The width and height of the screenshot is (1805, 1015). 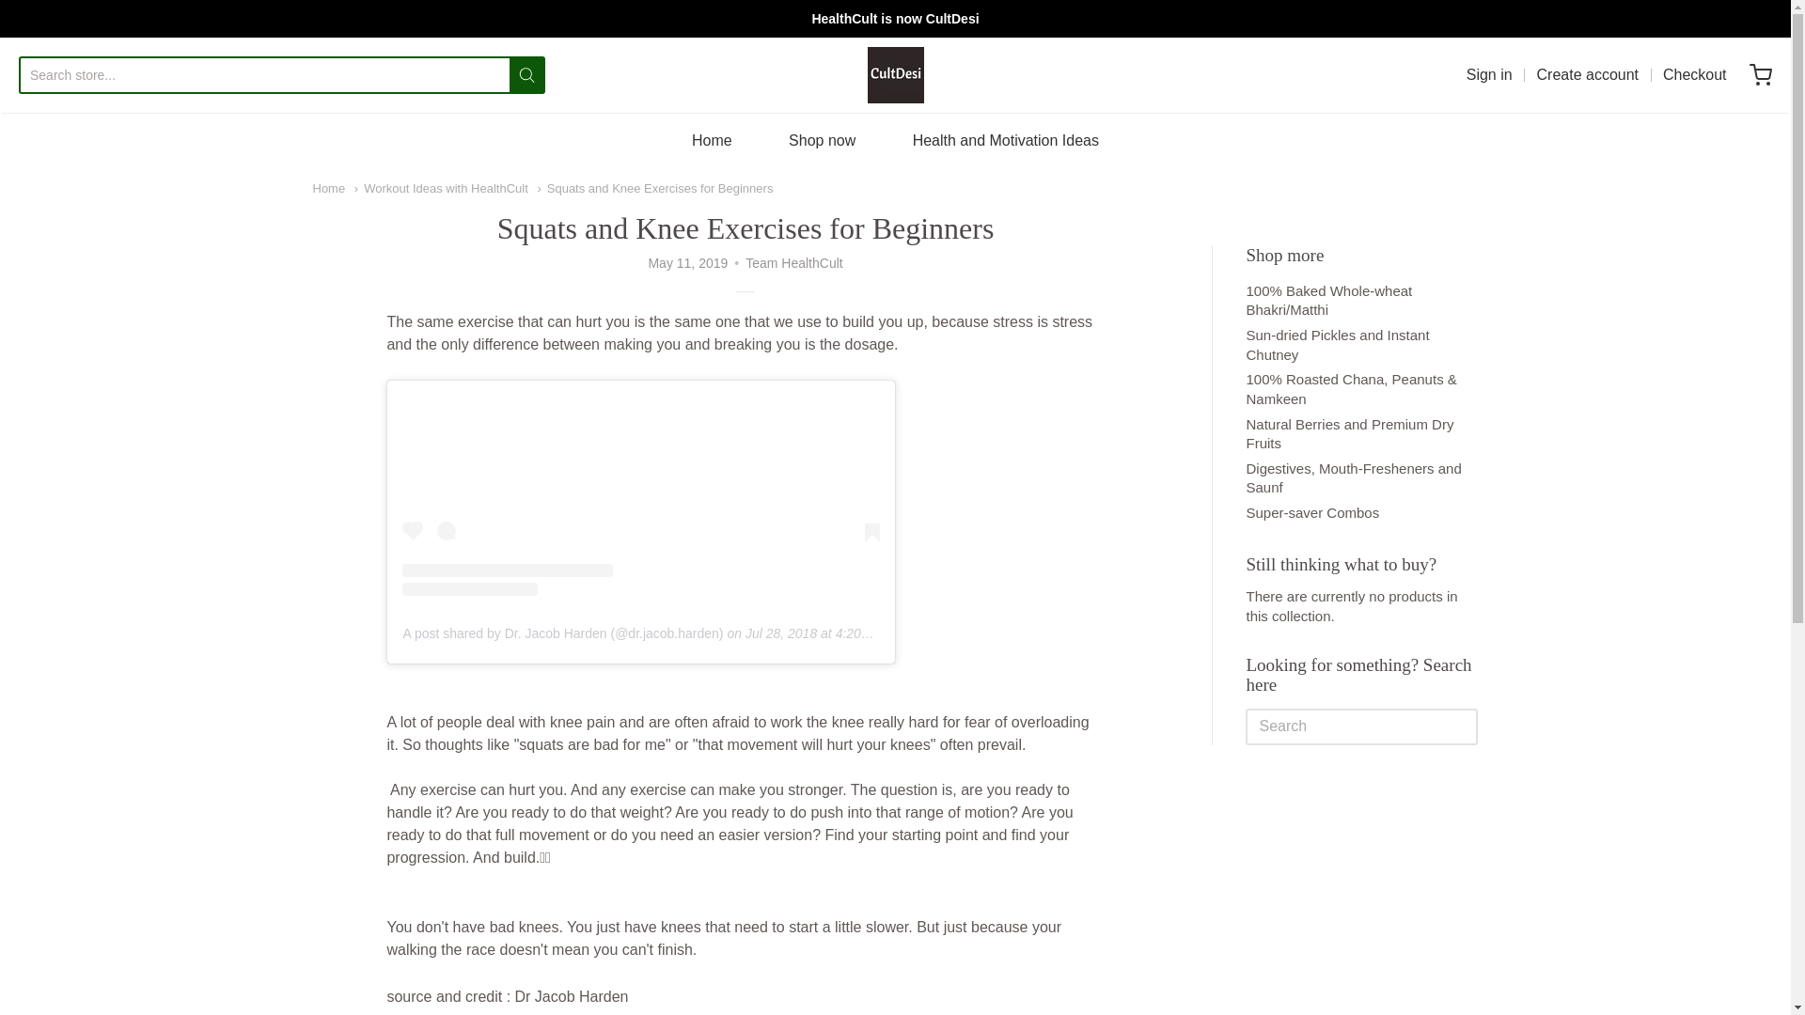 I want to click on Checkout, so click(x=1694, y=75).